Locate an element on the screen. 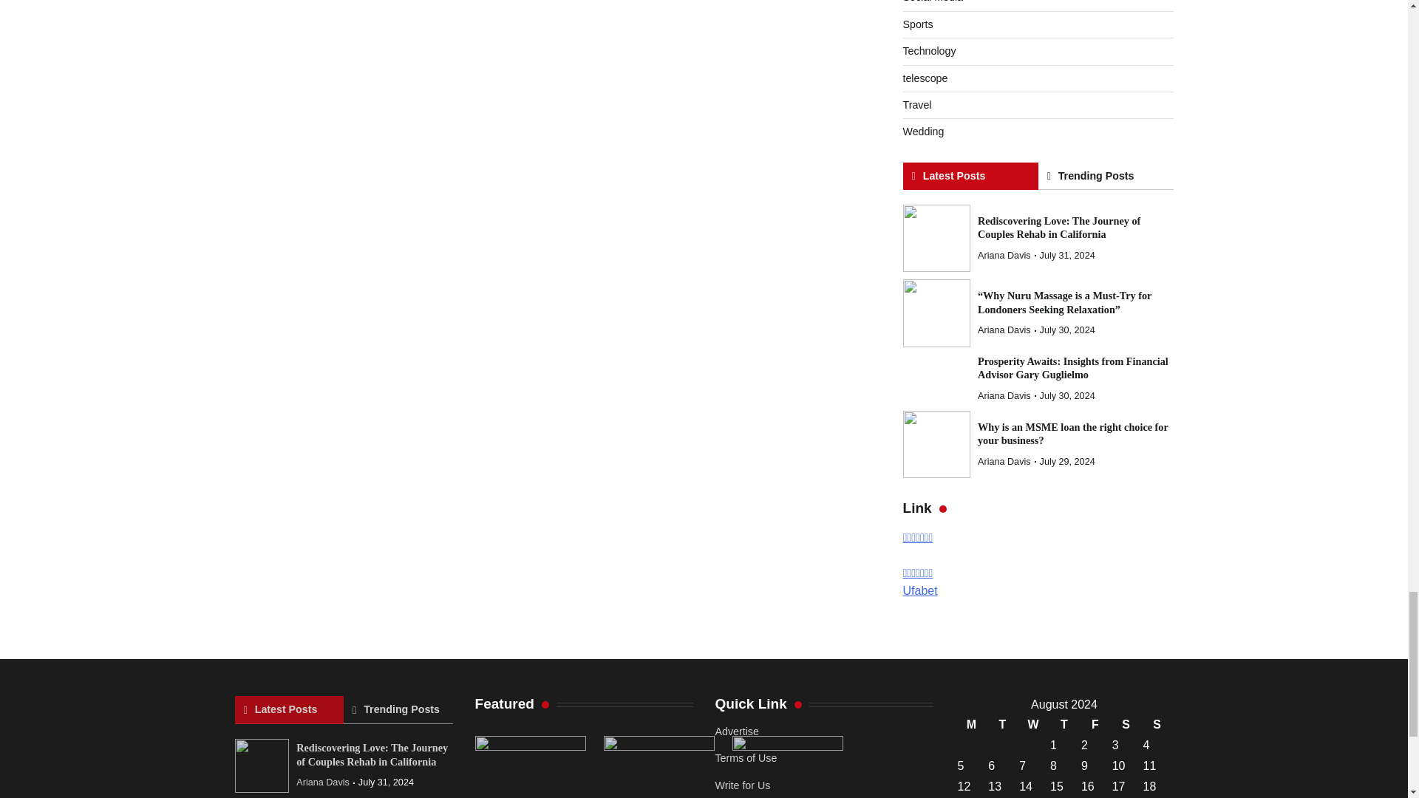  Monday is located at coordinates (971, 724).